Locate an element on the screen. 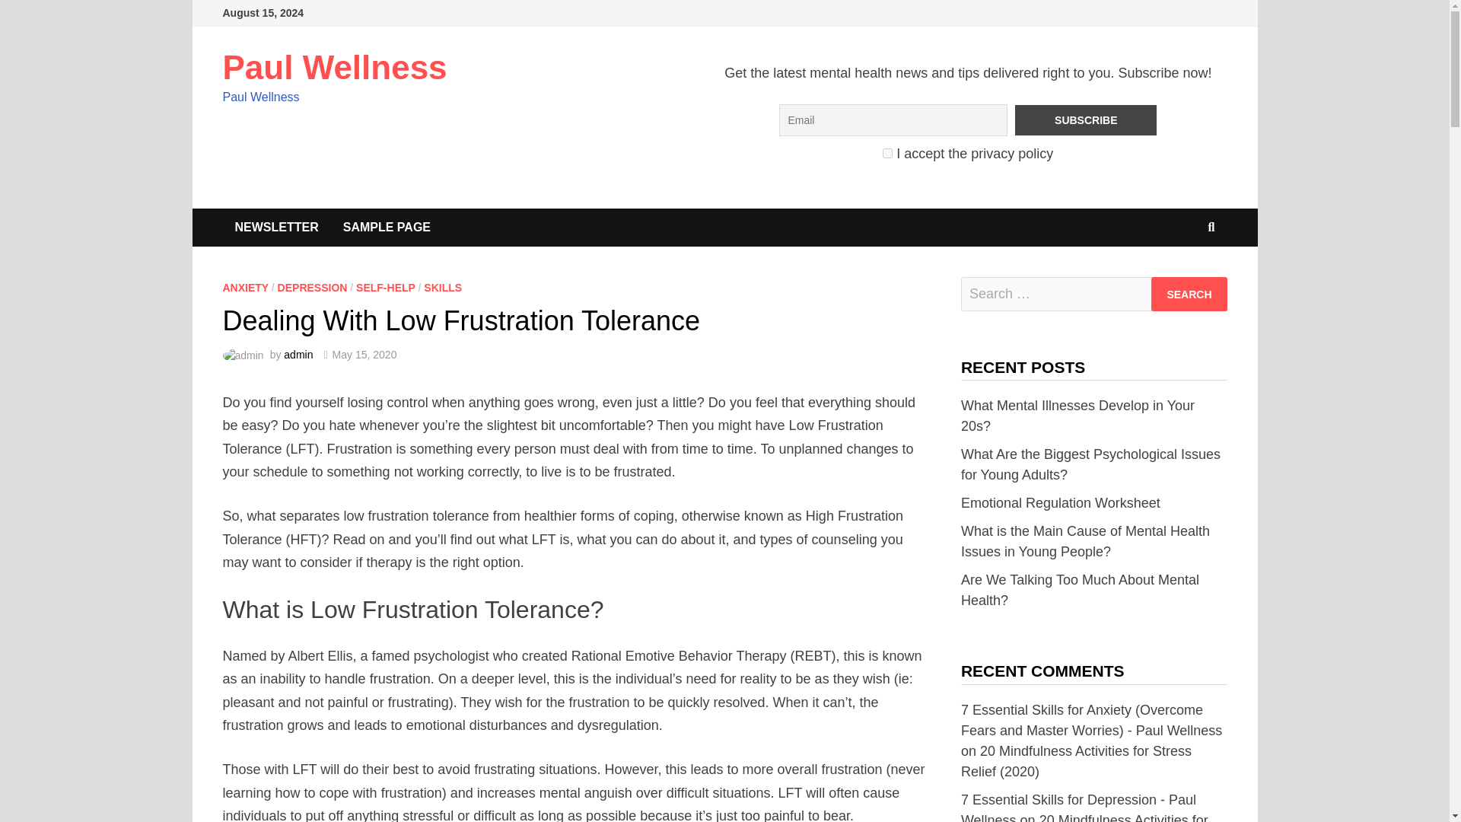  What Are the Biggest Psychological Issues for Young Adults? is located at coordinates (1090, 464).